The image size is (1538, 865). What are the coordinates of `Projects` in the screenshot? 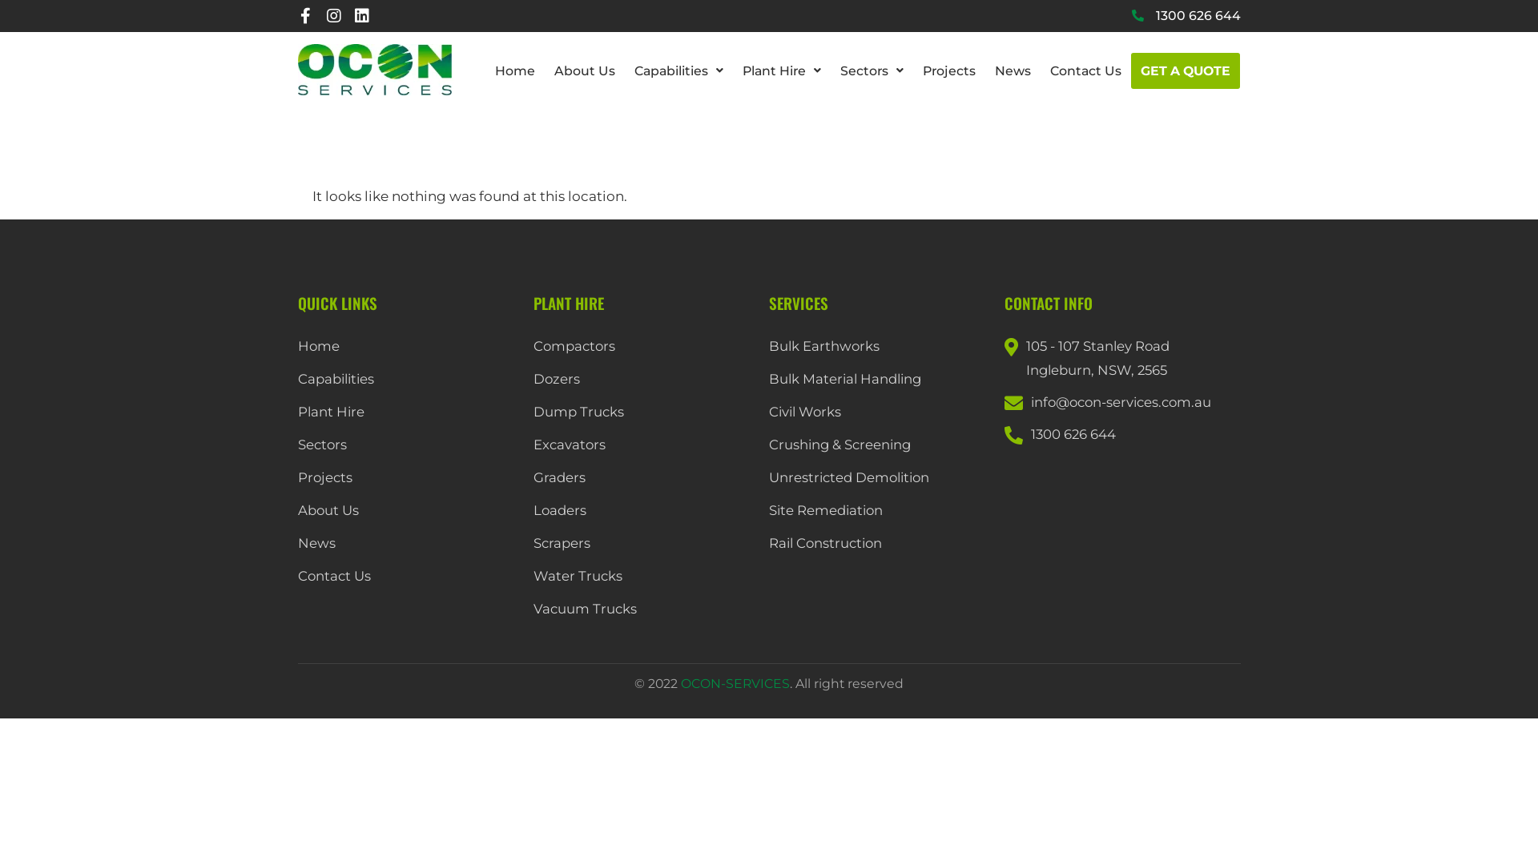 It's located at (949, 71).